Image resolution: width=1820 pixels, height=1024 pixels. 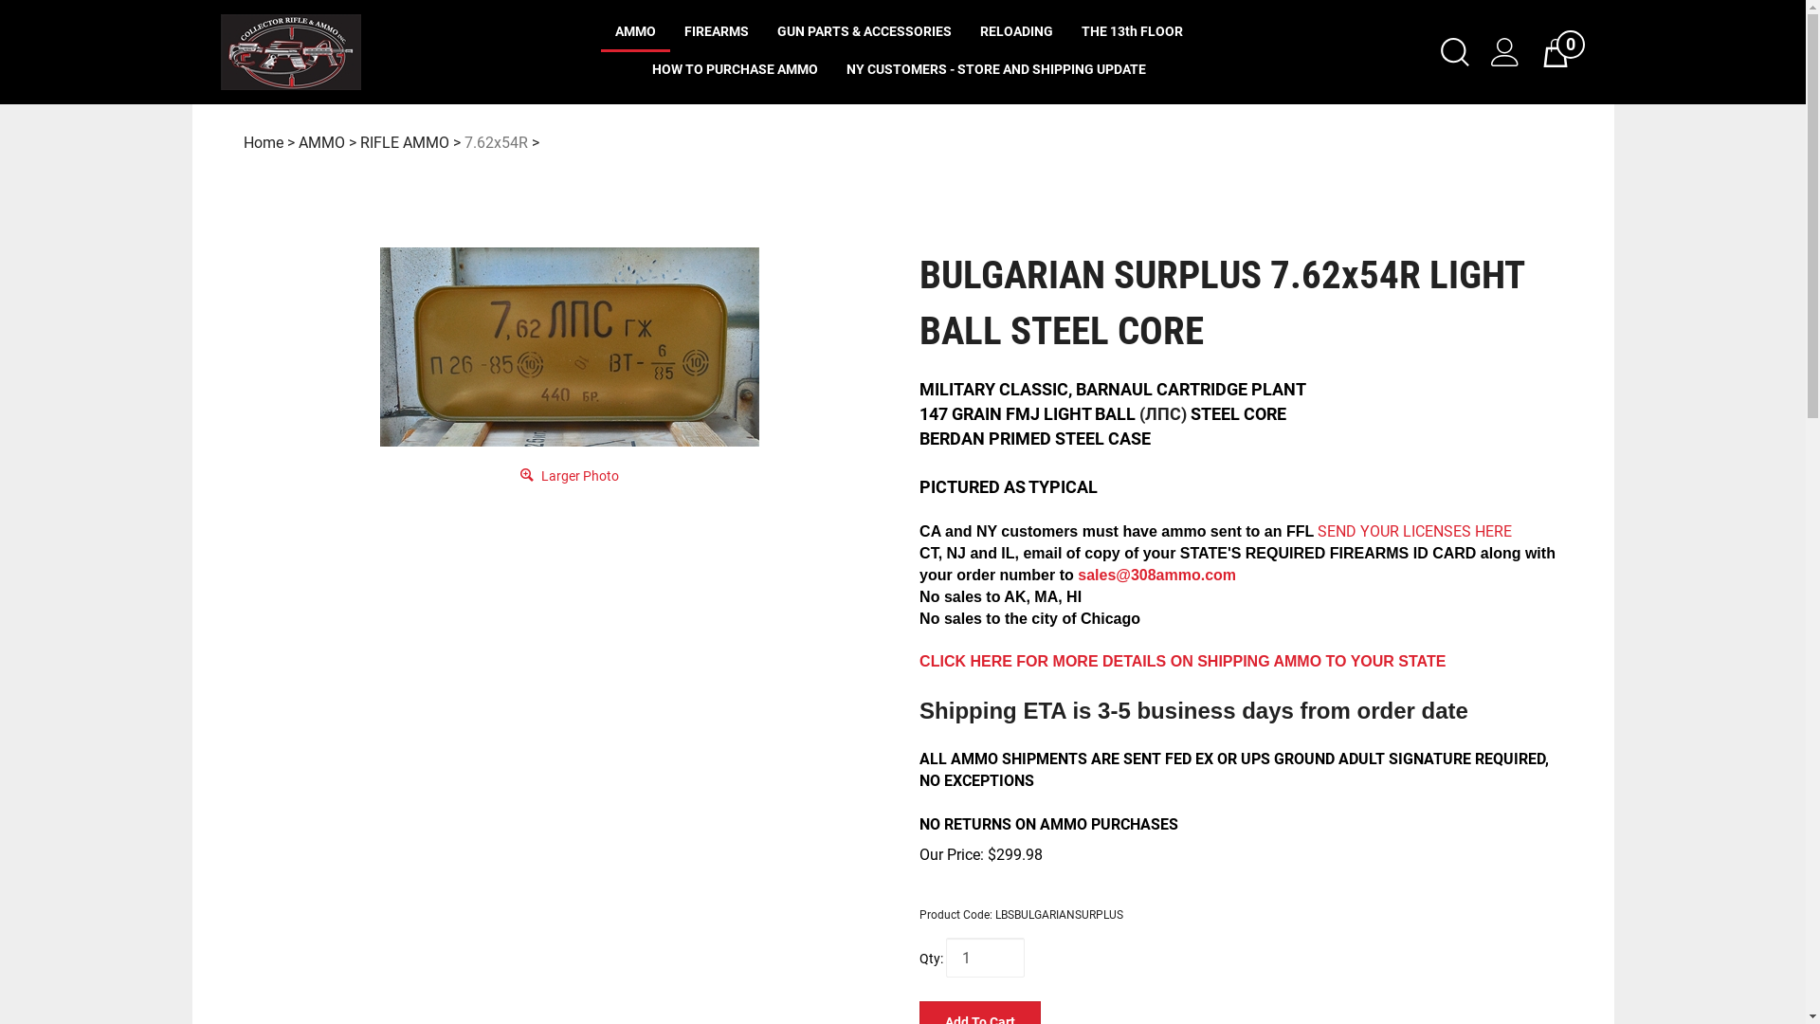 I want to click on BULGARIAN SURPLUS 7.62x54R LIGHT BALL STEEL CORE, so click(x=570, y=347).